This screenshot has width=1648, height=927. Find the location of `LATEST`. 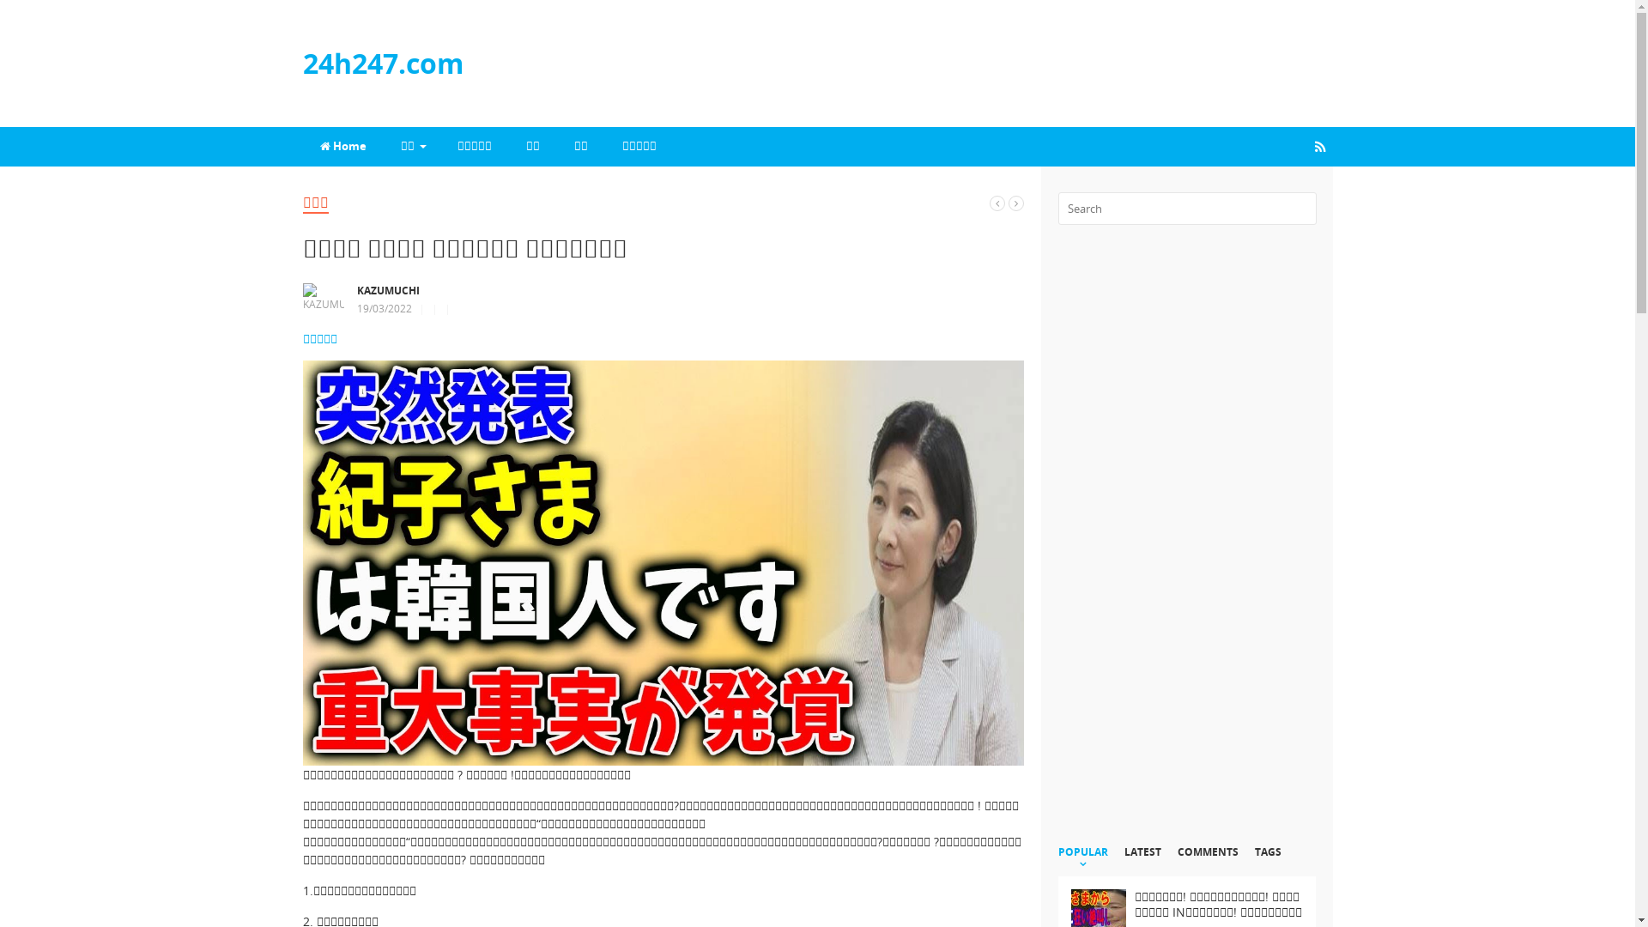

LATEST is located at coordinates (1143, 860).